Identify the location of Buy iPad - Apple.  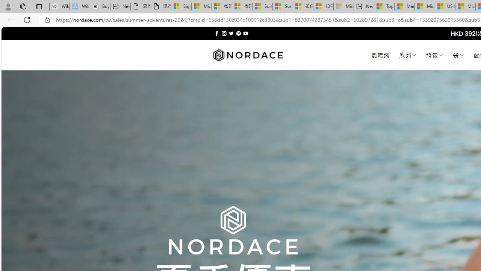
(100, 7).